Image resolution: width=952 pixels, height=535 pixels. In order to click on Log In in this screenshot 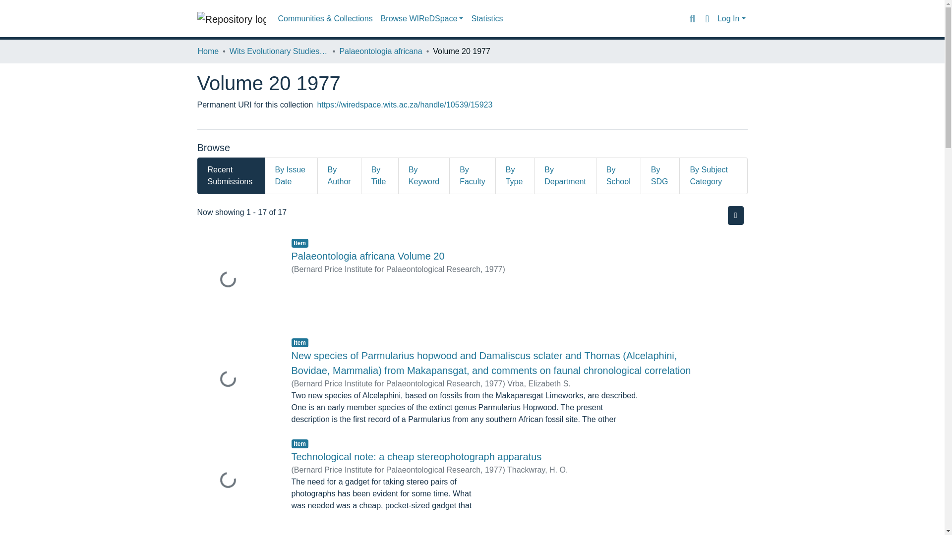, I will do `click(731, 19)`.